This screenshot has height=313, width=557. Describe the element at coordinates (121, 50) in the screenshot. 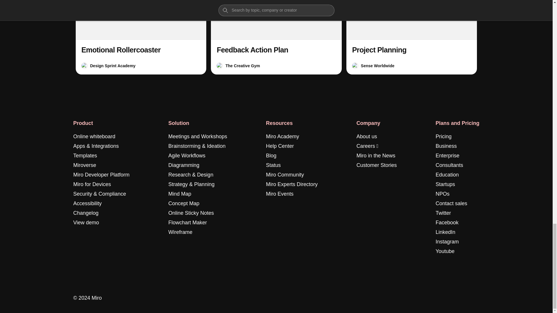

I see `Emotional Rollercoaster` at that location.